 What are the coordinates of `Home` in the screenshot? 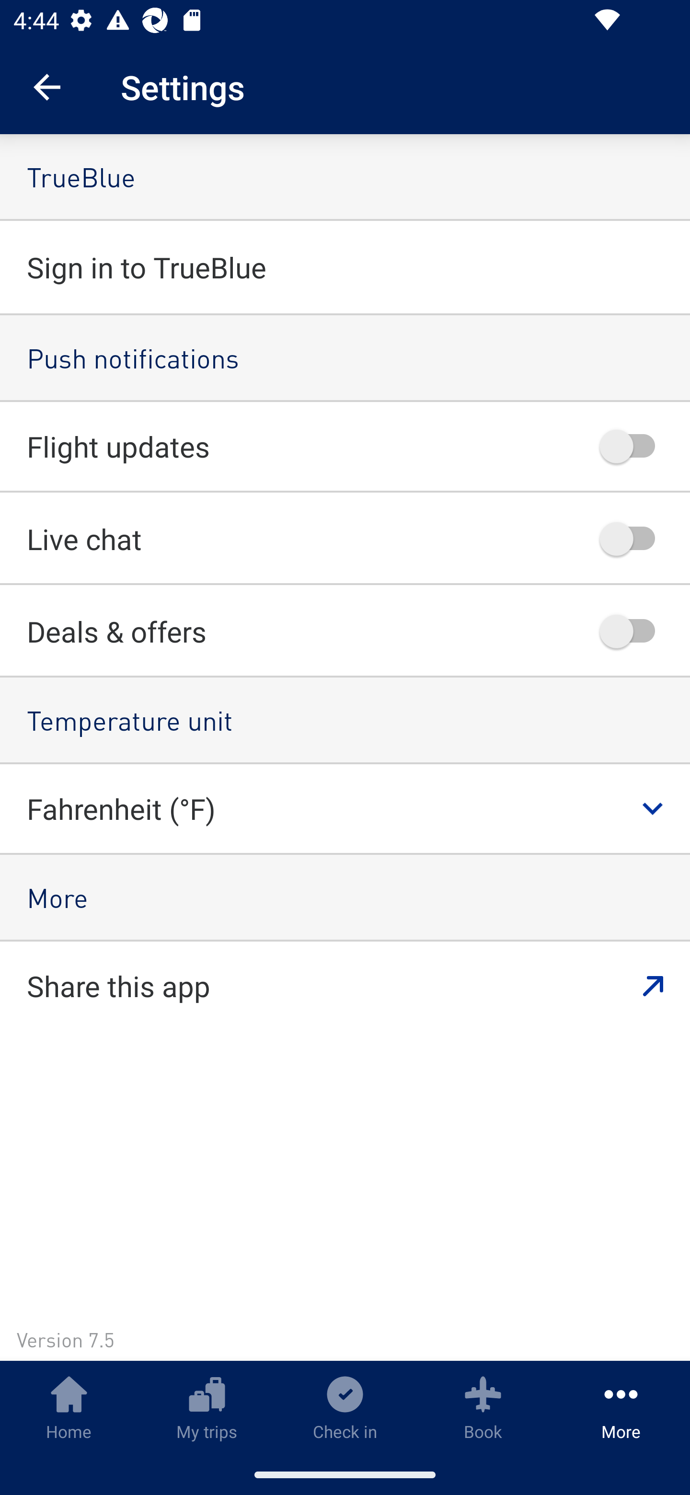 It's located at (69, 1407).